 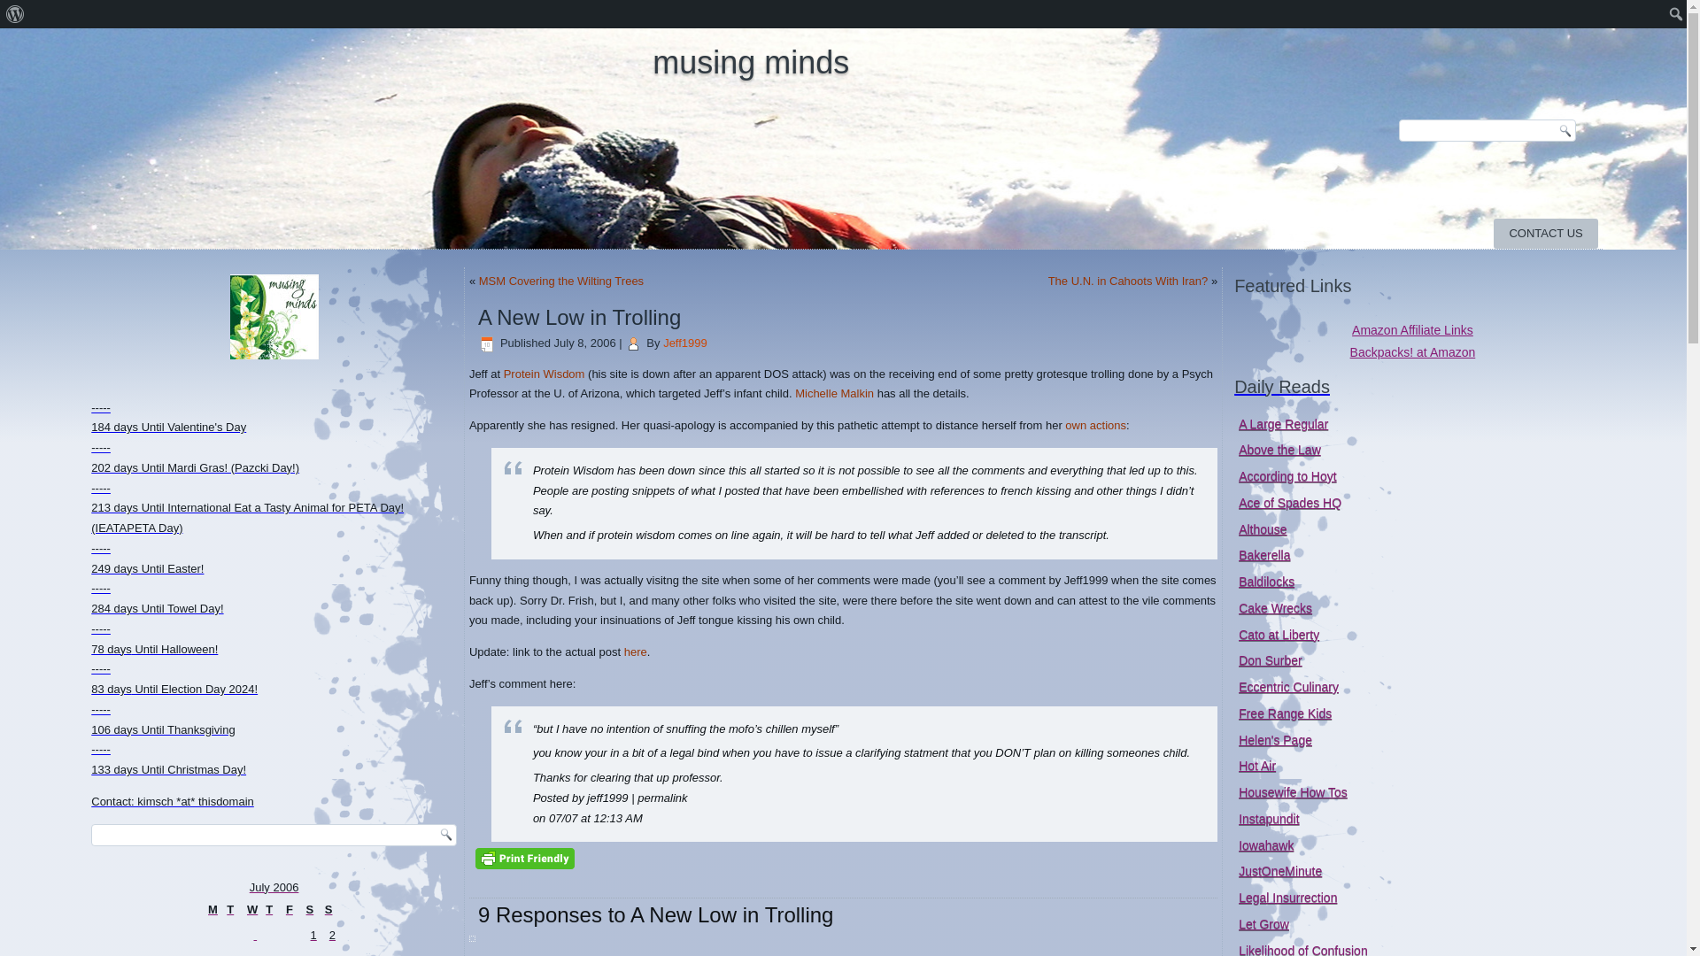 What do you see at coordinates (255, 954) in the screenshot?
I see `5` at bounding box center [255, 954].